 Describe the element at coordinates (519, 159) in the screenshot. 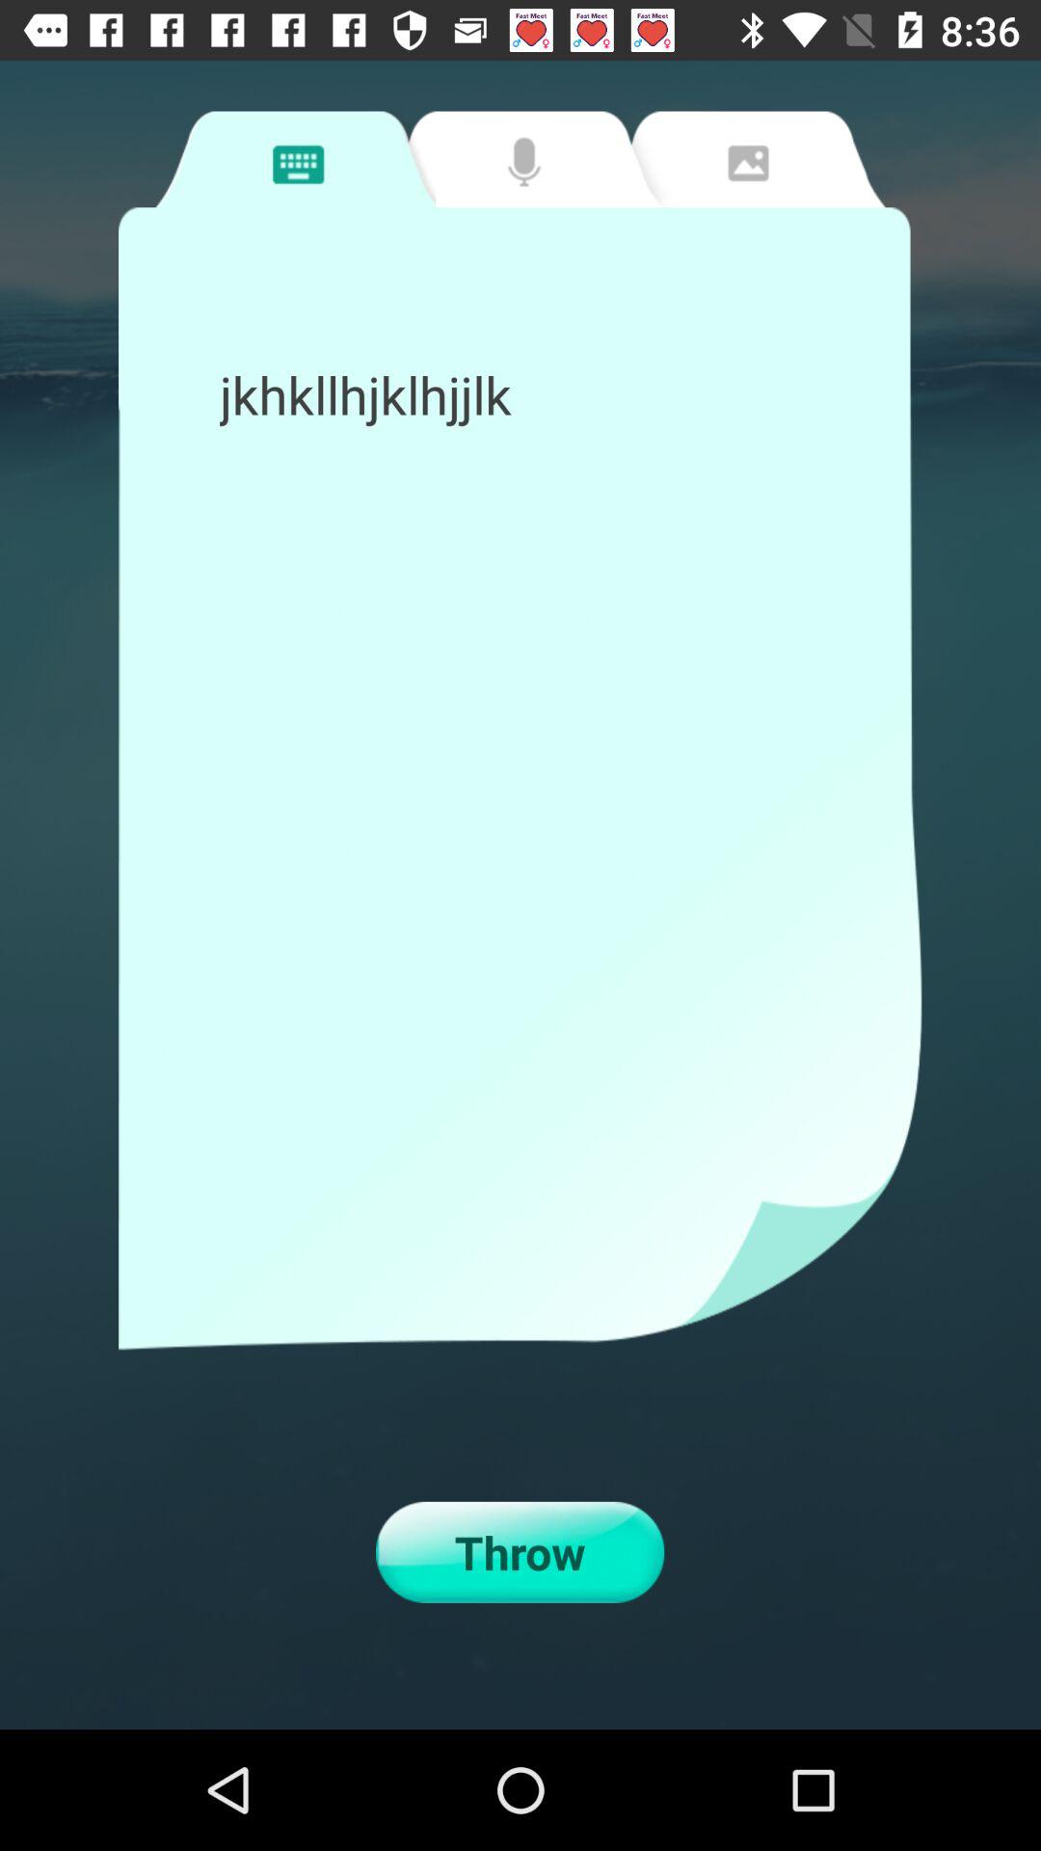

I see `select recording tab` at that location.